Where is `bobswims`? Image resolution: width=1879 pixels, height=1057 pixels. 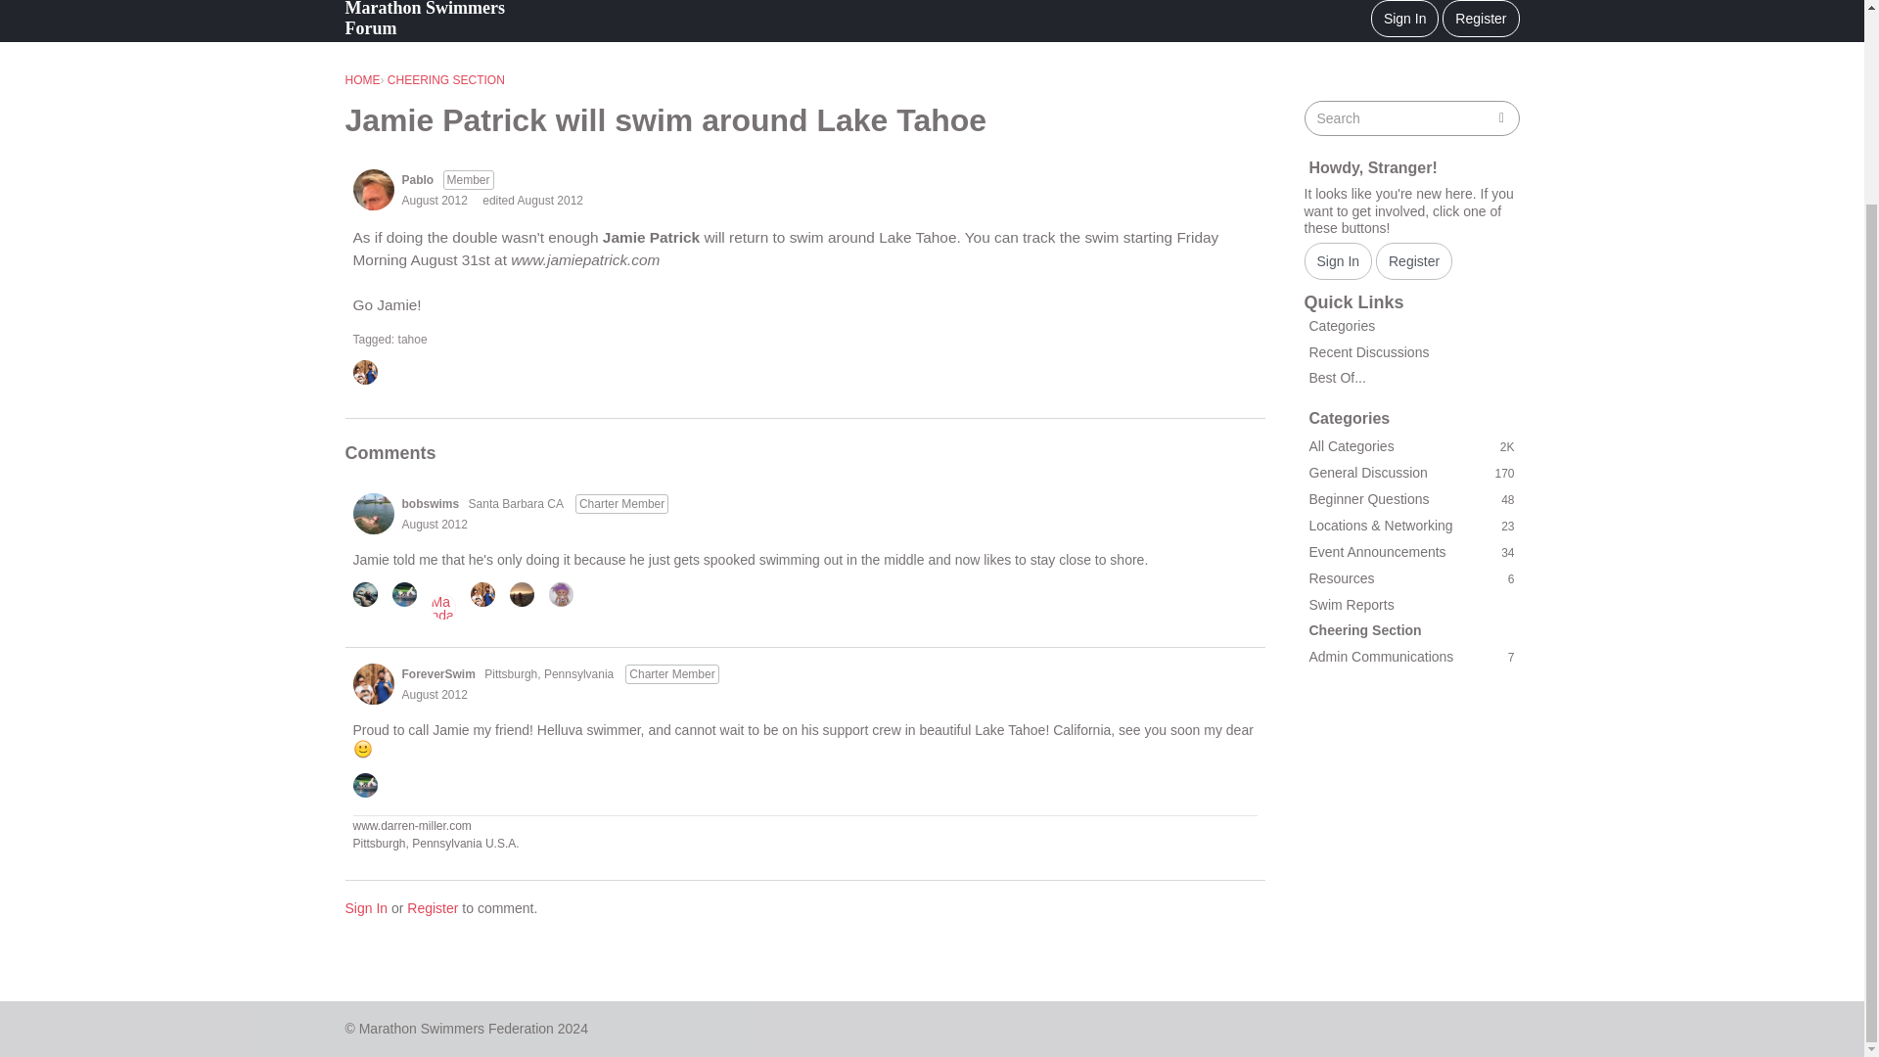 bobswims is located at coordinates (372, 514).